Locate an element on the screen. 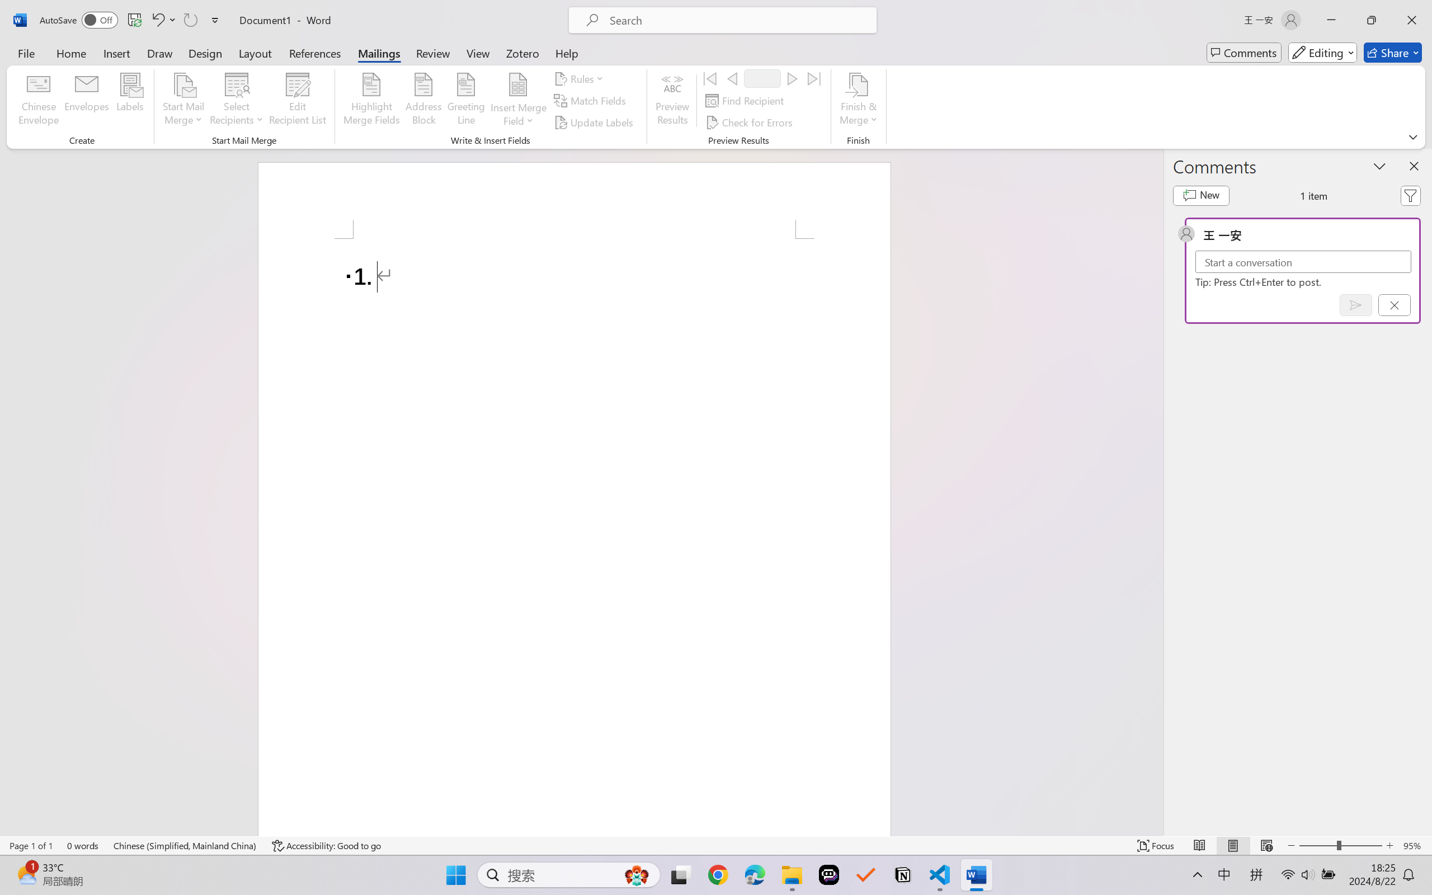 The image size is (1432, 895). Preview Results is located at coordinates (672, 101).